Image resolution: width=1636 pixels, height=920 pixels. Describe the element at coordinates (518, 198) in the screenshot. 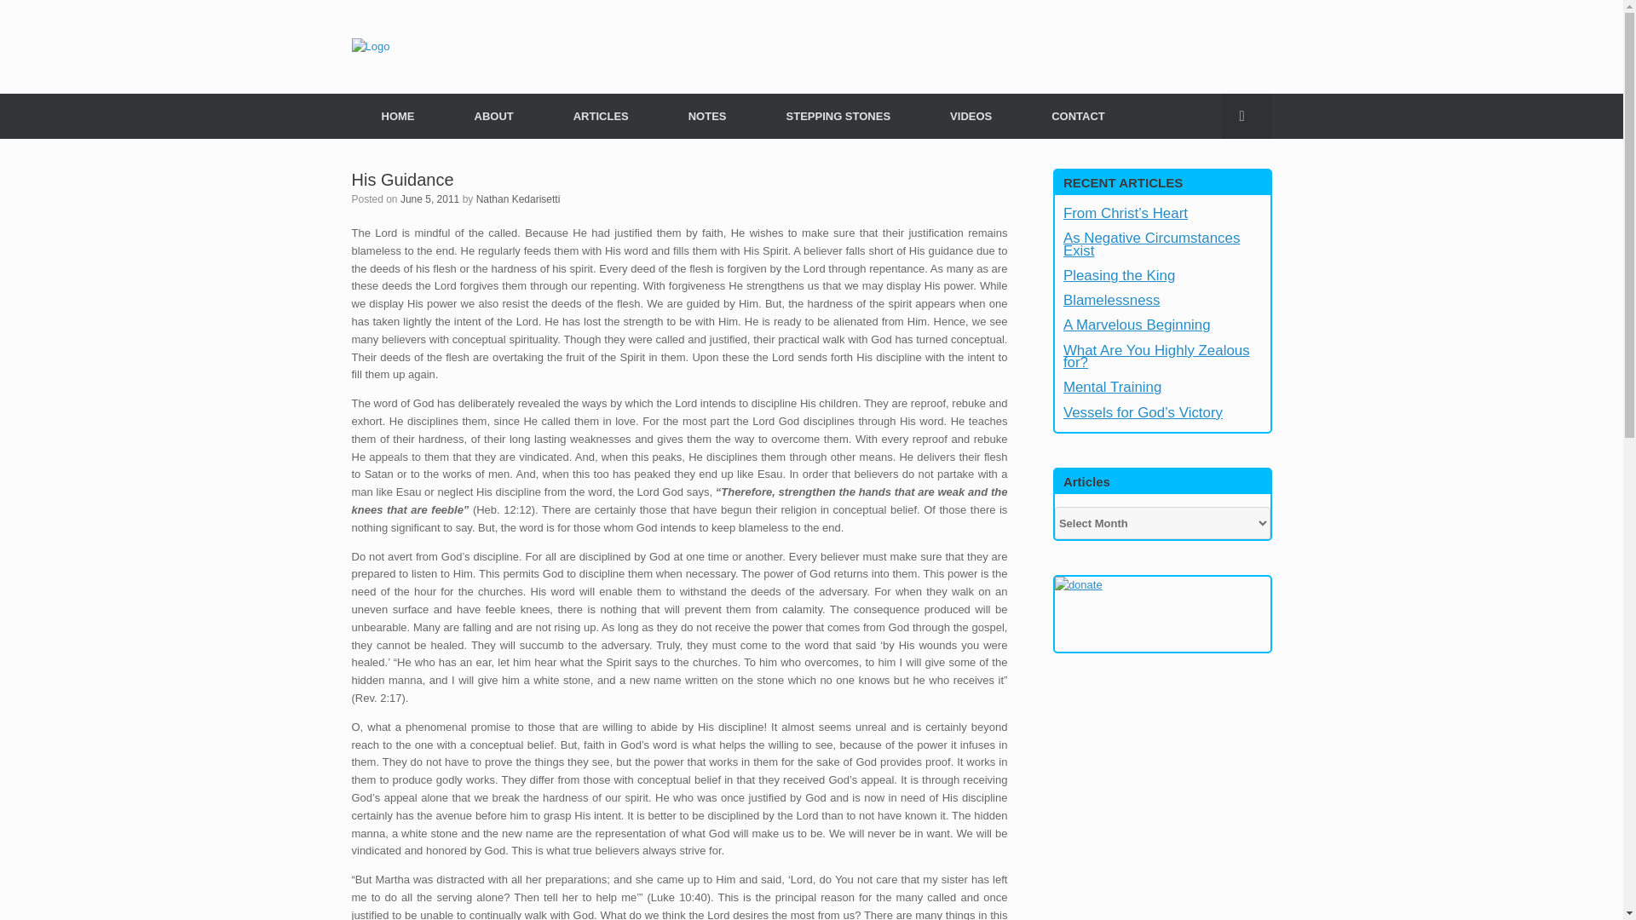

I see `Nathan Kedarisetti` at that location.